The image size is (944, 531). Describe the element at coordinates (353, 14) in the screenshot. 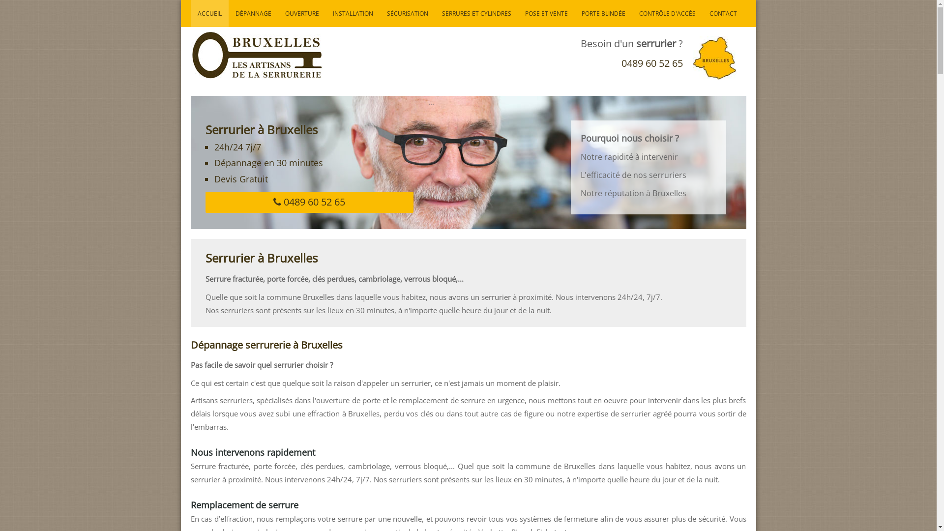

I see `INSTALLATION` at that location.